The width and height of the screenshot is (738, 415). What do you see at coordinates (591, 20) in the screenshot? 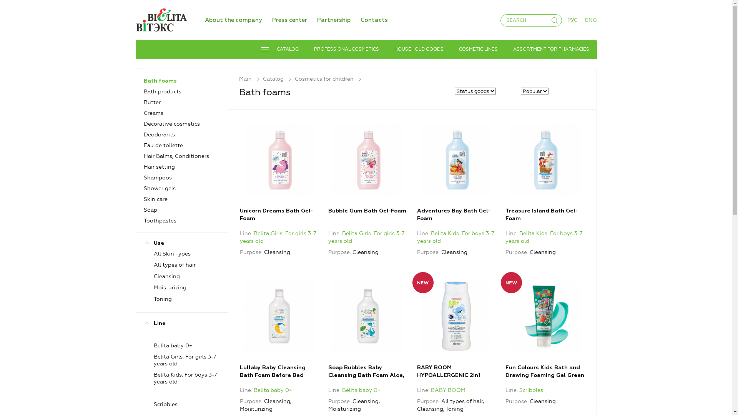
I see `ENG` at bounding box center [591, 20].